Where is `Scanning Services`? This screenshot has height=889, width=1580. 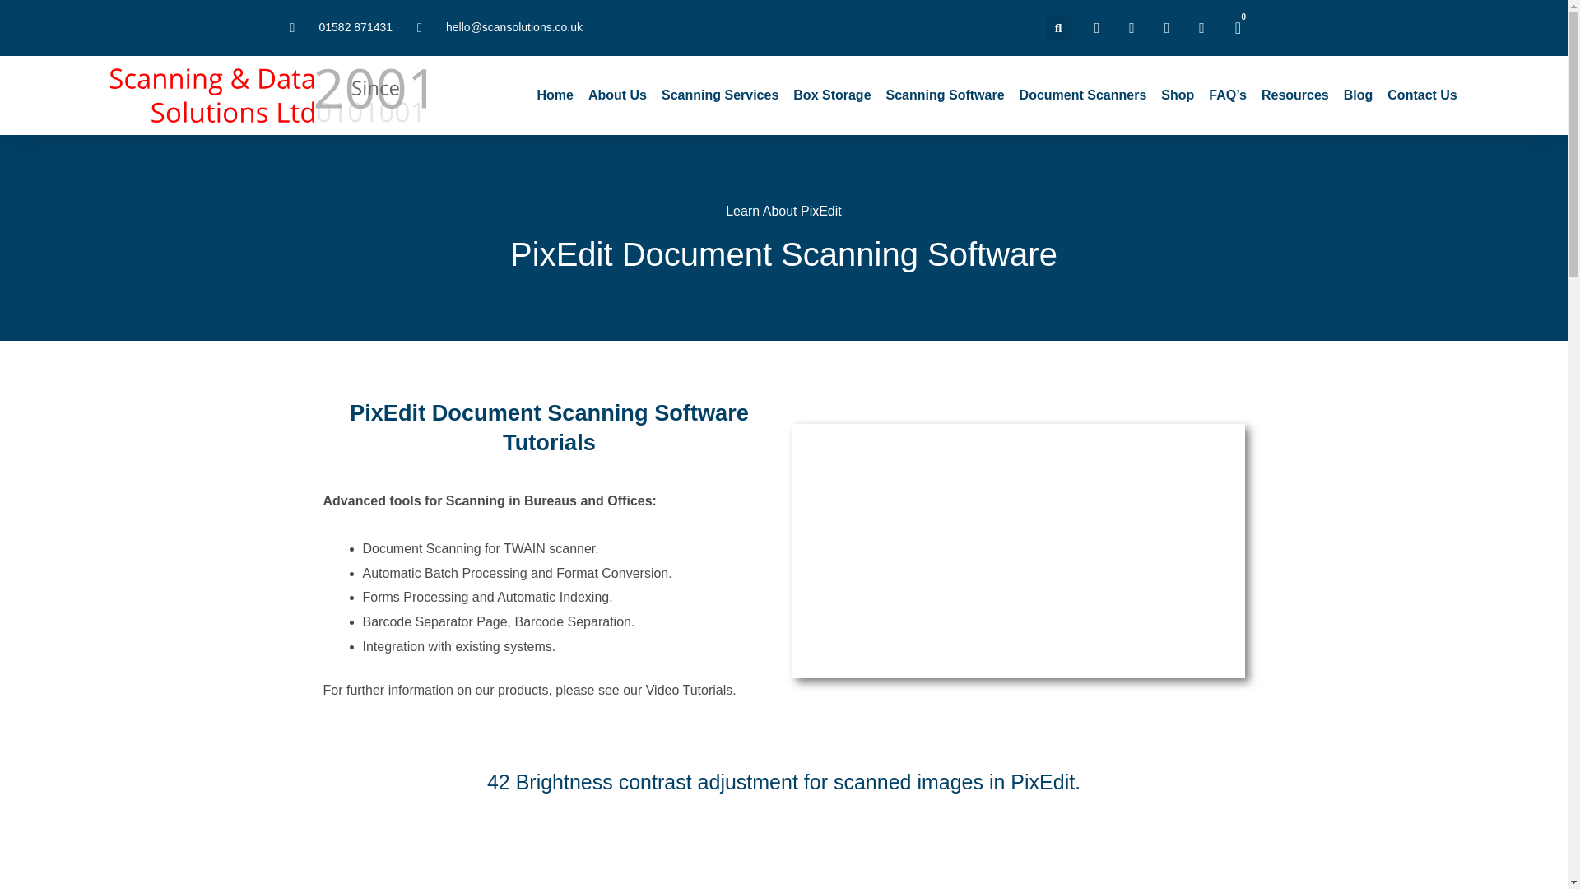 Scanning Services is located at coordinates (720, 95).